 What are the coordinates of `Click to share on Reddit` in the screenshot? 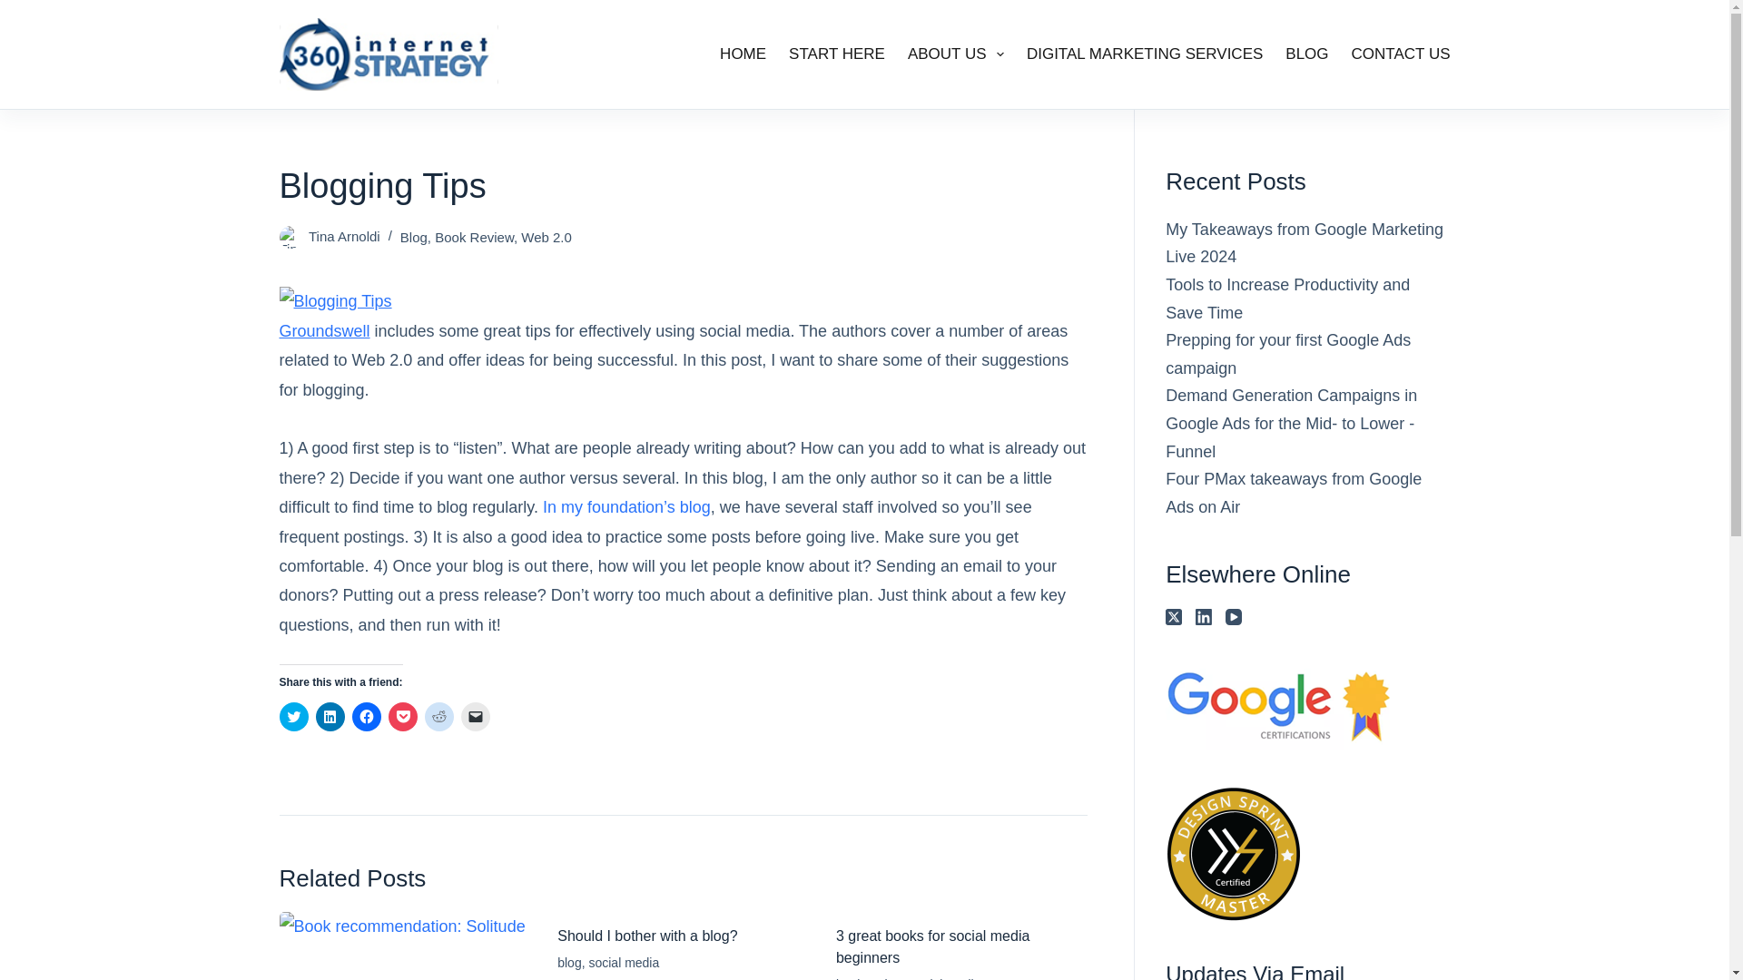 It's located at (439, 717).